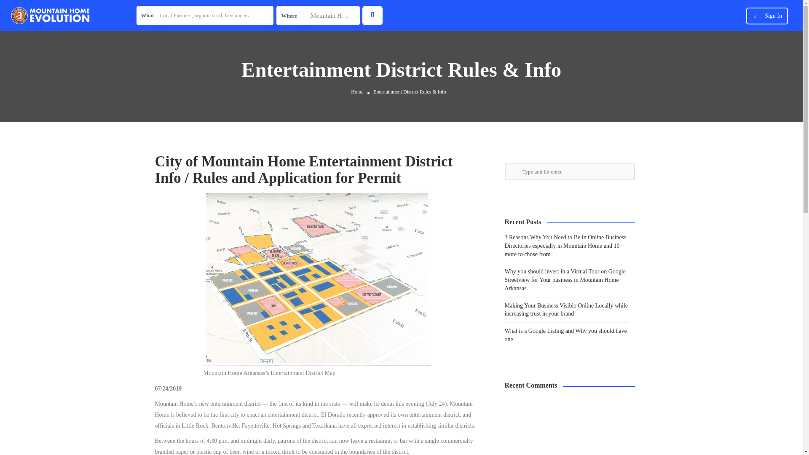  Describe the element at coordinates (773, 16) in the screenshot. I see `Sign In` at that location.